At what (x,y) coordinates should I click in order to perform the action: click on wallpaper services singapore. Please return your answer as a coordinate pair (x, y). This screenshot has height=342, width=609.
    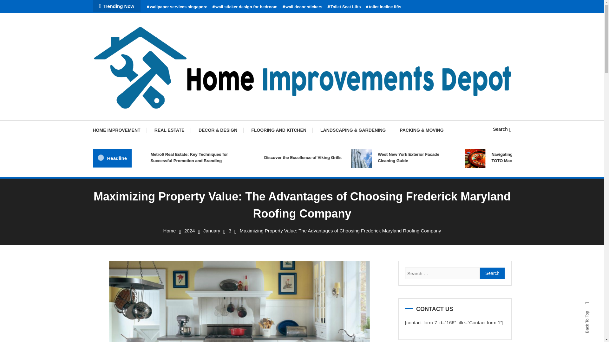
    Looking at the image, I should click on (177, 7).